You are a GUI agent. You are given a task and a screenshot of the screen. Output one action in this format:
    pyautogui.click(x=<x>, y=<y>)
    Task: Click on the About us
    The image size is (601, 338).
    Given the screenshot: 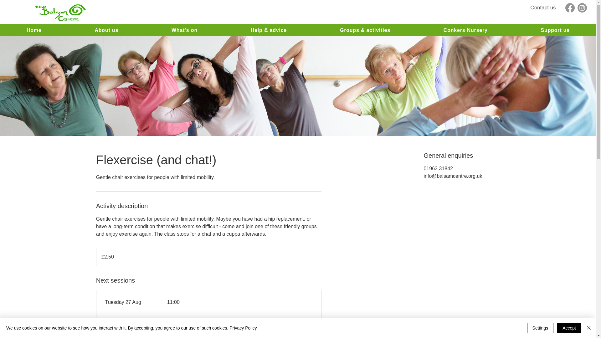 What is the action you would take?
    pyautogui.click(x=106, y=30)
    